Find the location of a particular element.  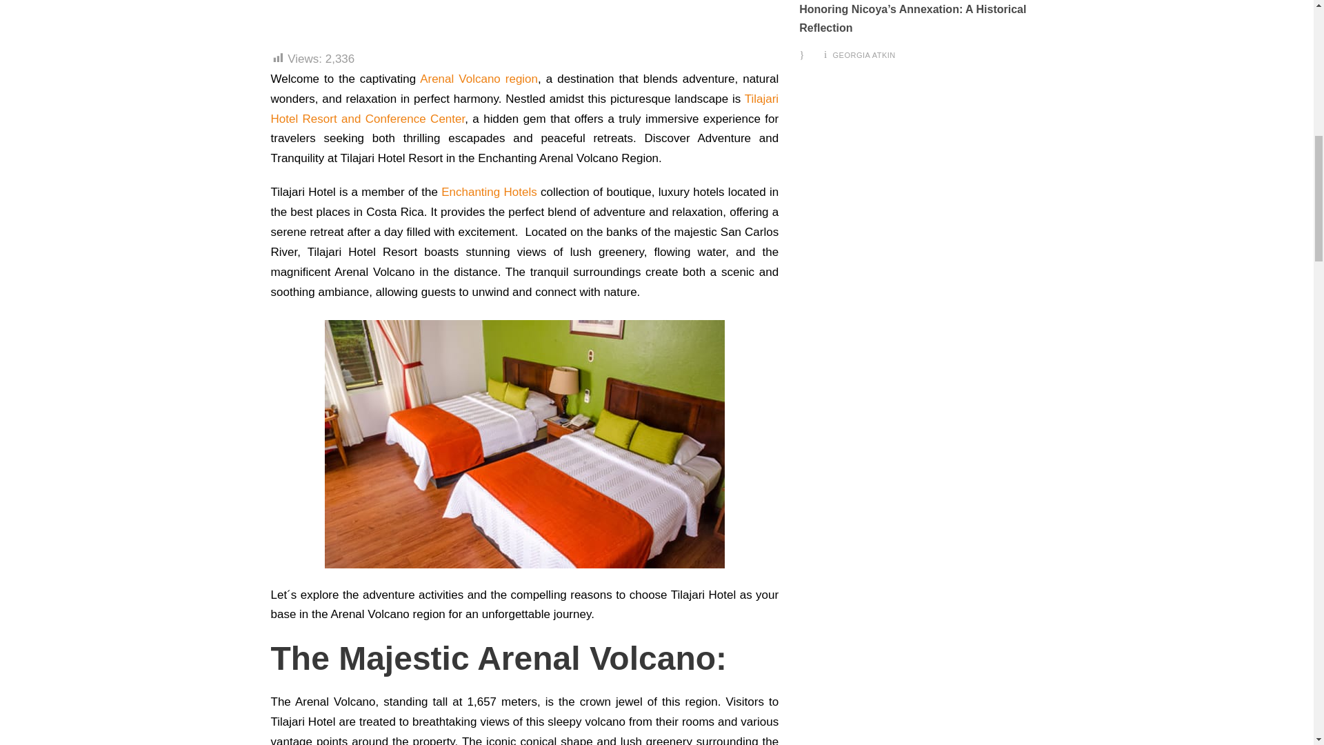

Arenal Volcano Costa Rica is located at coordinates (435, 10).